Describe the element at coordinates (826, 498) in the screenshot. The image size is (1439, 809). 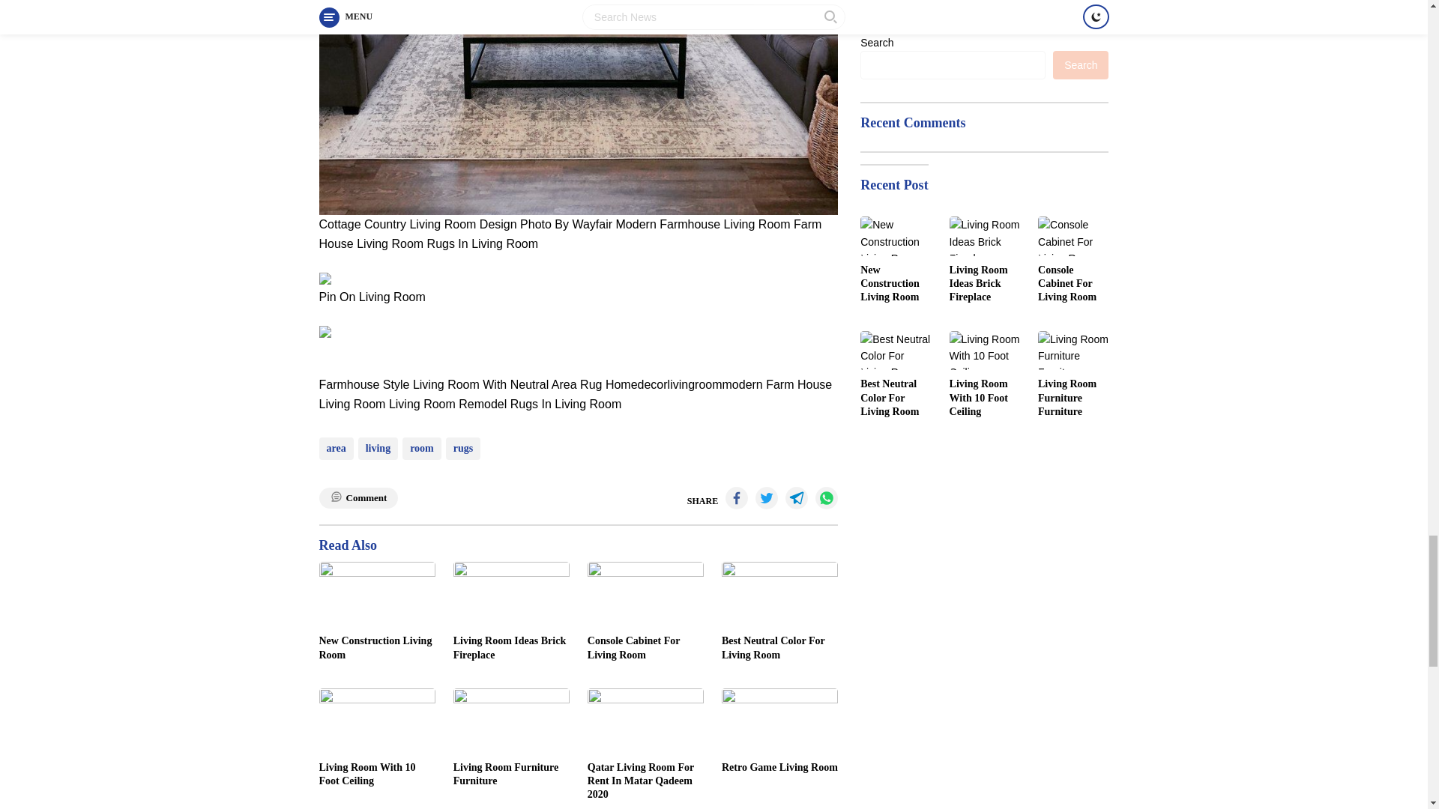
I see `Send To WhatsApp` at that location.